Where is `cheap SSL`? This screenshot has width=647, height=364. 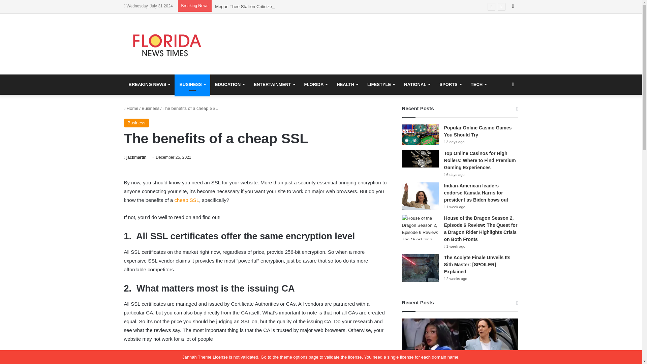
cheap SSL is located at coordinates (187, 200).